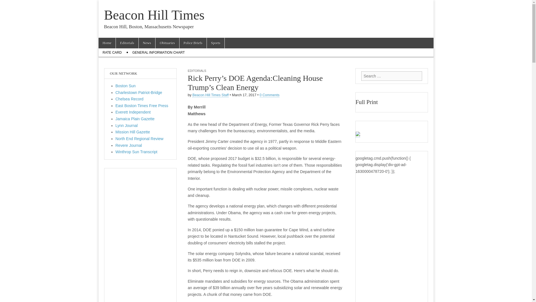 The height and width of the screenshot is (302, 536). I want to click on Jamaica Plain Gazette, so click(135, 119).